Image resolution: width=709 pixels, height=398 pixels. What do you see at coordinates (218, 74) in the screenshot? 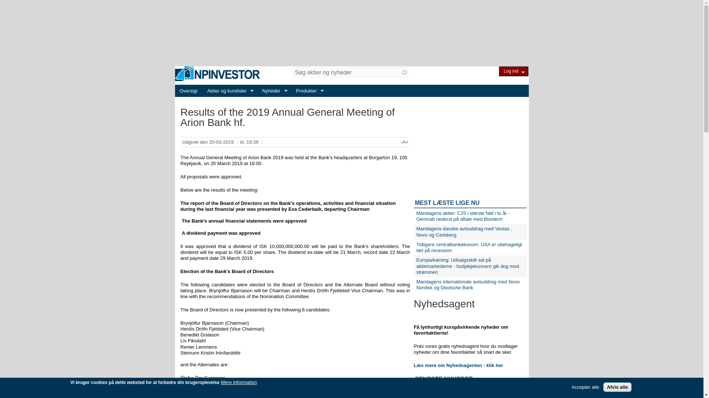
I see `NPinvestor.dk - finansnyheder, analyser og aktiekurser` at bounding box center [218, 74].